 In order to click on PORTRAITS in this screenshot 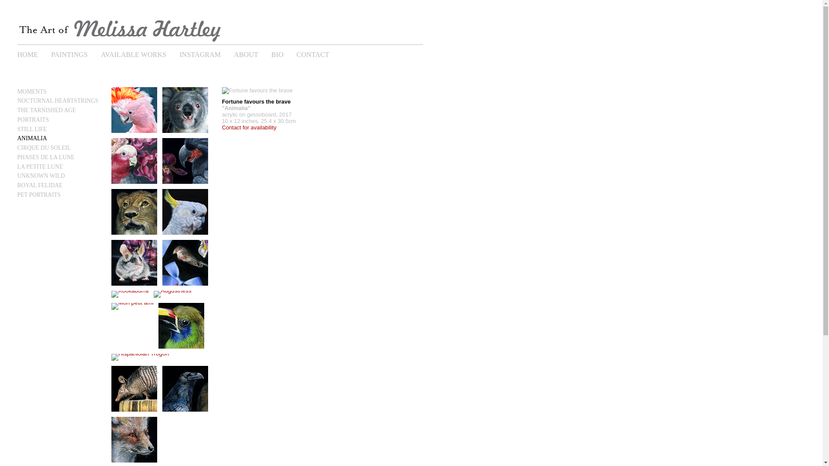, I will do `click(33, 120)`.